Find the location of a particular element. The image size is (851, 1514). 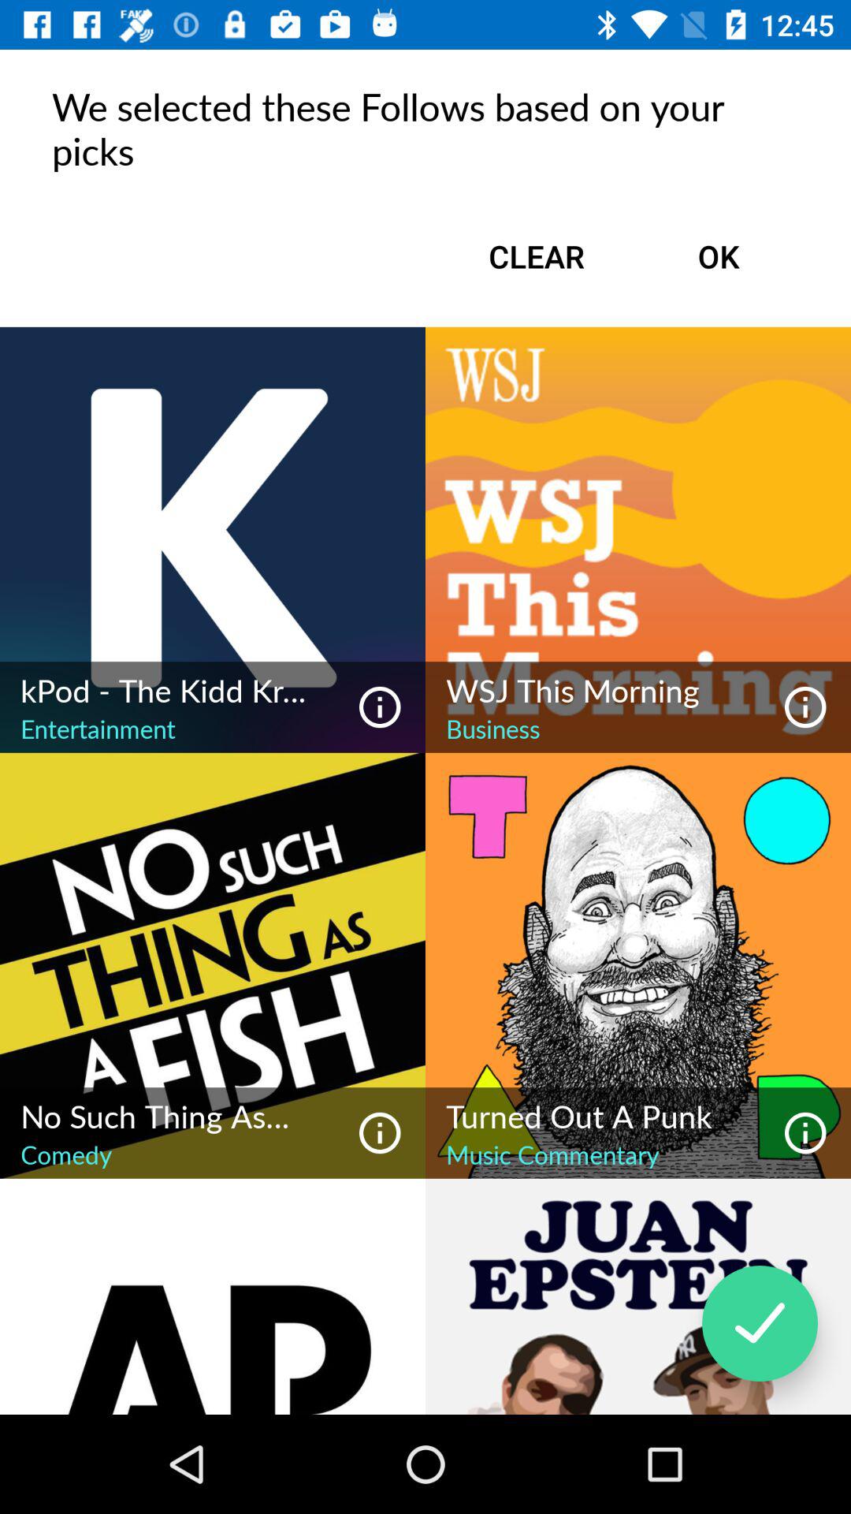

open the ok is located at coordinates (719, 256).